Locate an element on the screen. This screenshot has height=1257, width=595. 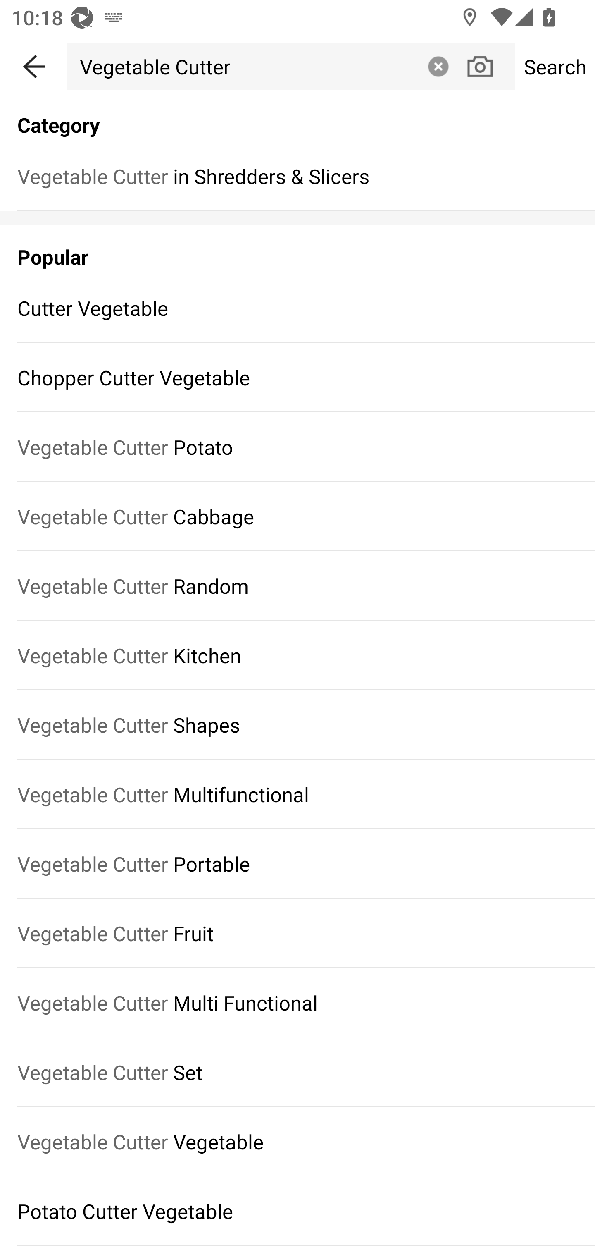
Vegetable Cutter in Shredders & Slicers is located at coordinates (297, 176).